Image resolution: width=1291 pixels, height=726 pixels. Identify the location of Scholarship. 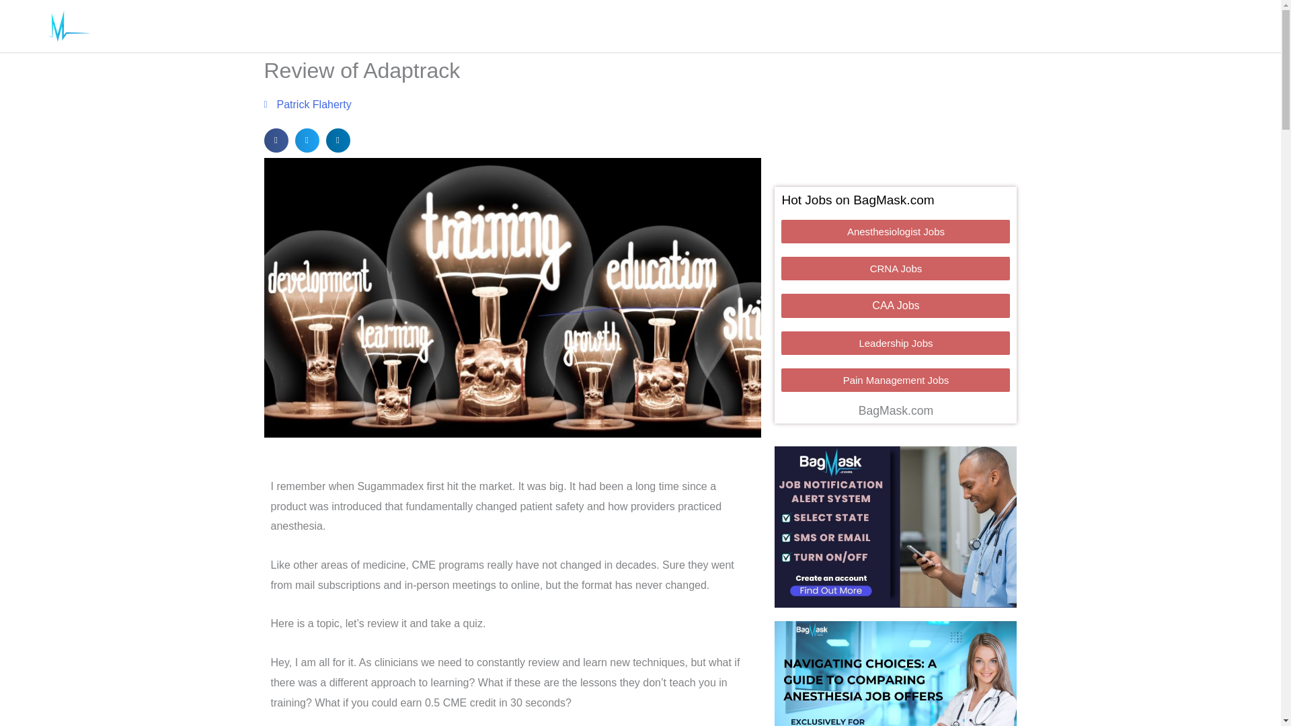
(467, 26).